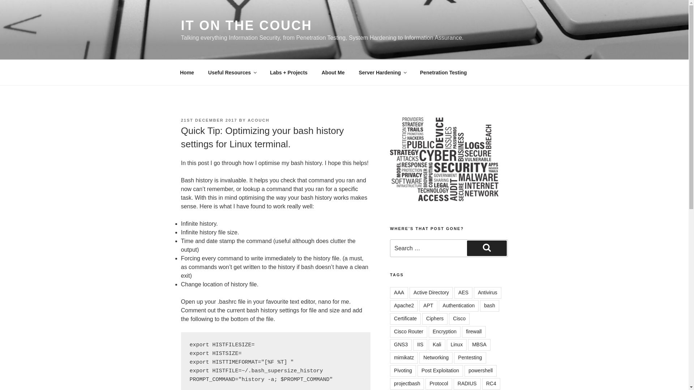 This screenshot has height=390, width=694. I want to click on AES, so click(463, 292).